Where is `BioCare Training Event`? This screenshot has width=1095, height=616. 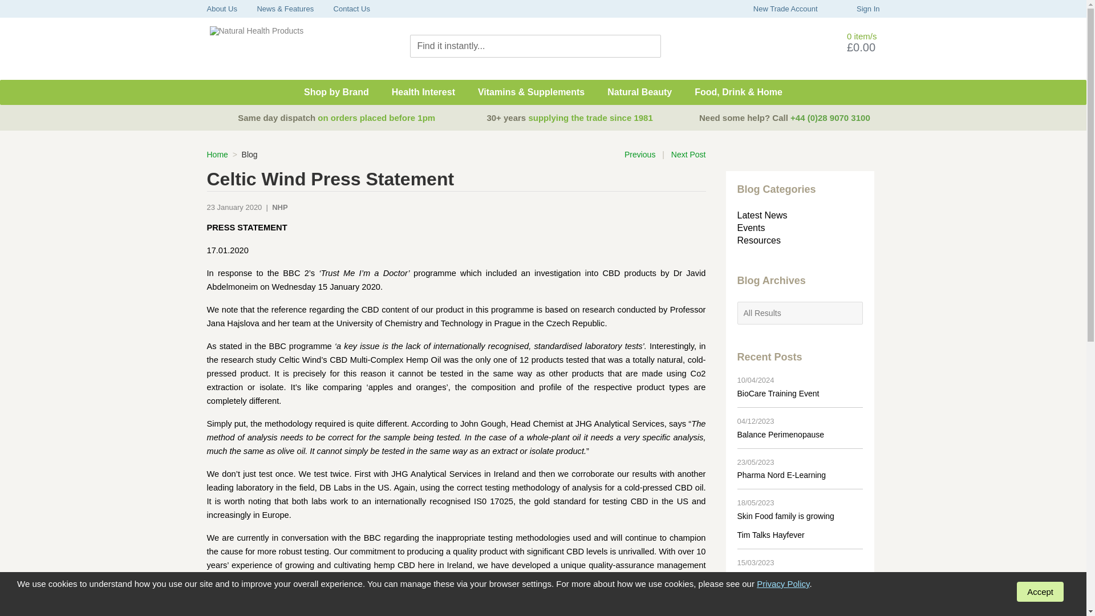 BioCare Training Event is located at coordinates (778, 393).